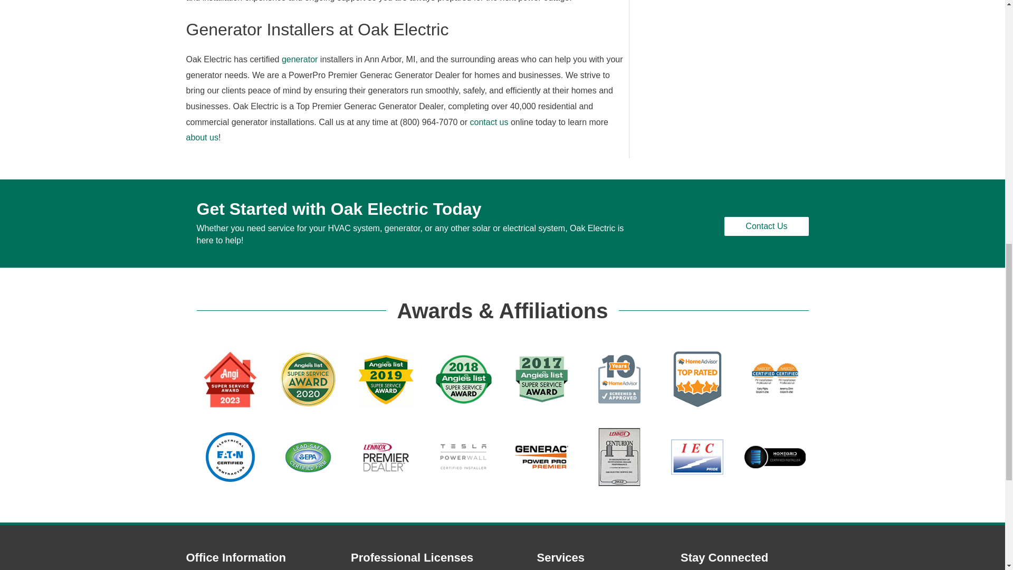  Describe the element at coordinates (386, 457) in the screenshot. I see `New-lennox-logo` at that location.